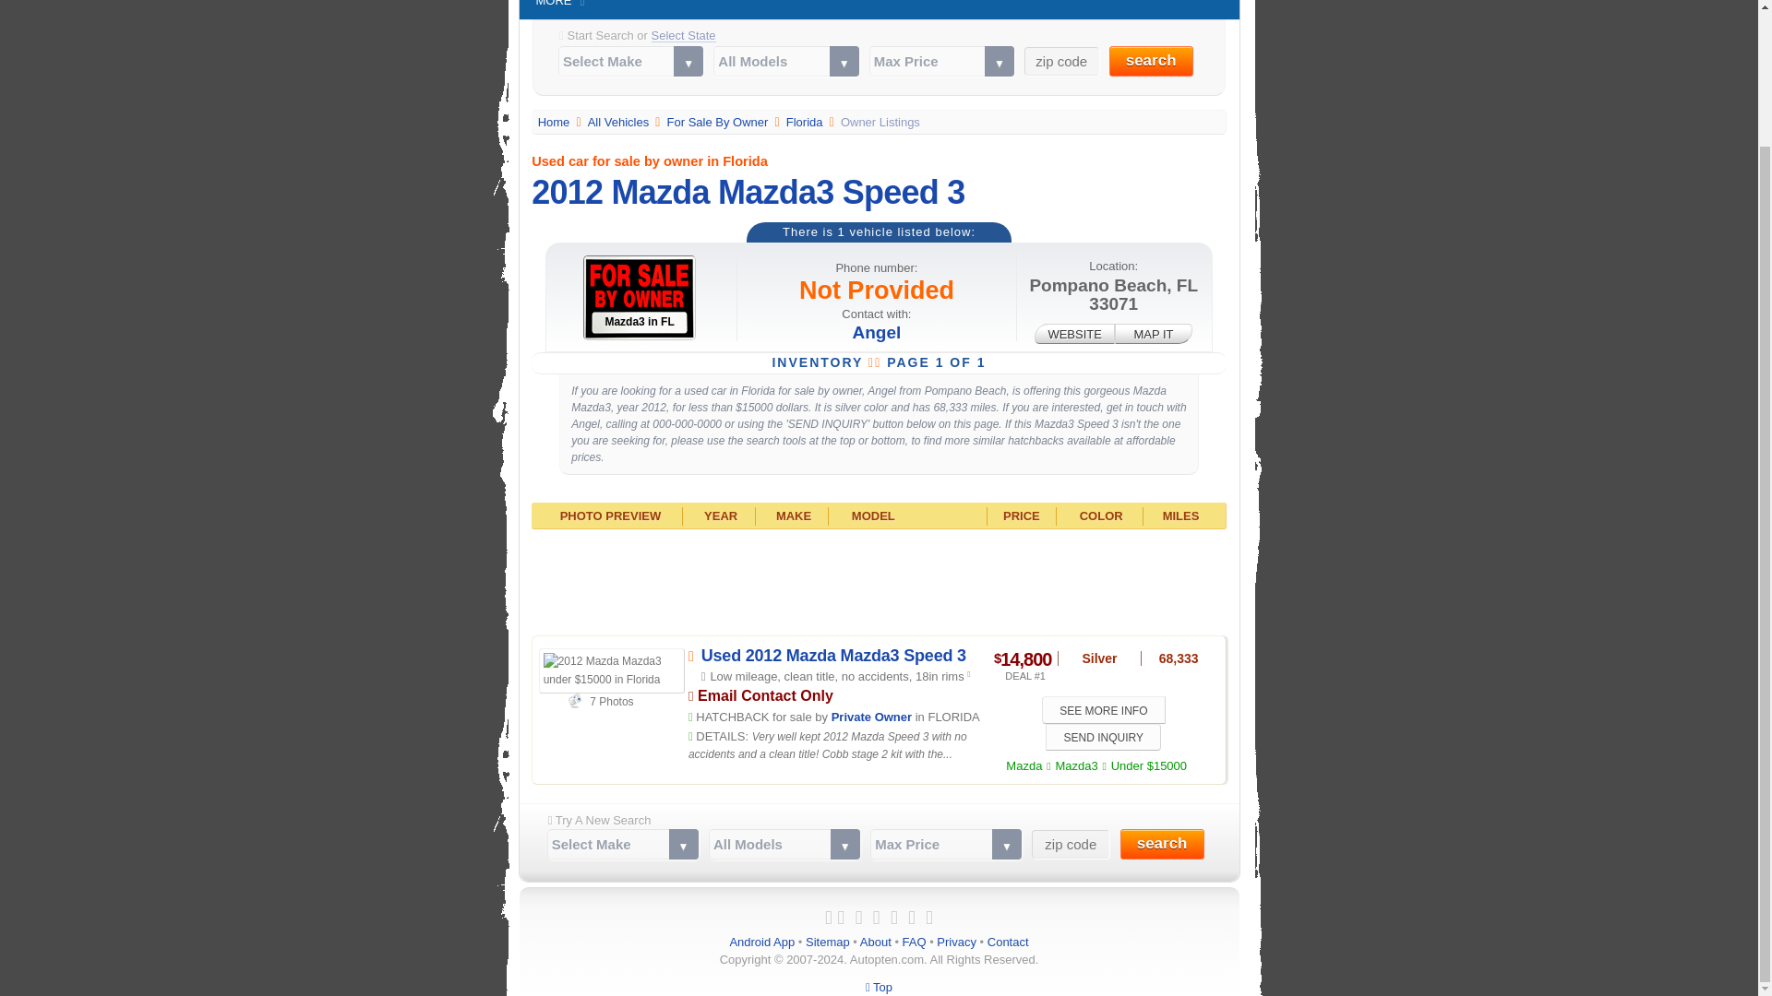  Describe the element at coordinates (806, 122) in the screenshot. I see `Browse all cars listed in FL` at that location.